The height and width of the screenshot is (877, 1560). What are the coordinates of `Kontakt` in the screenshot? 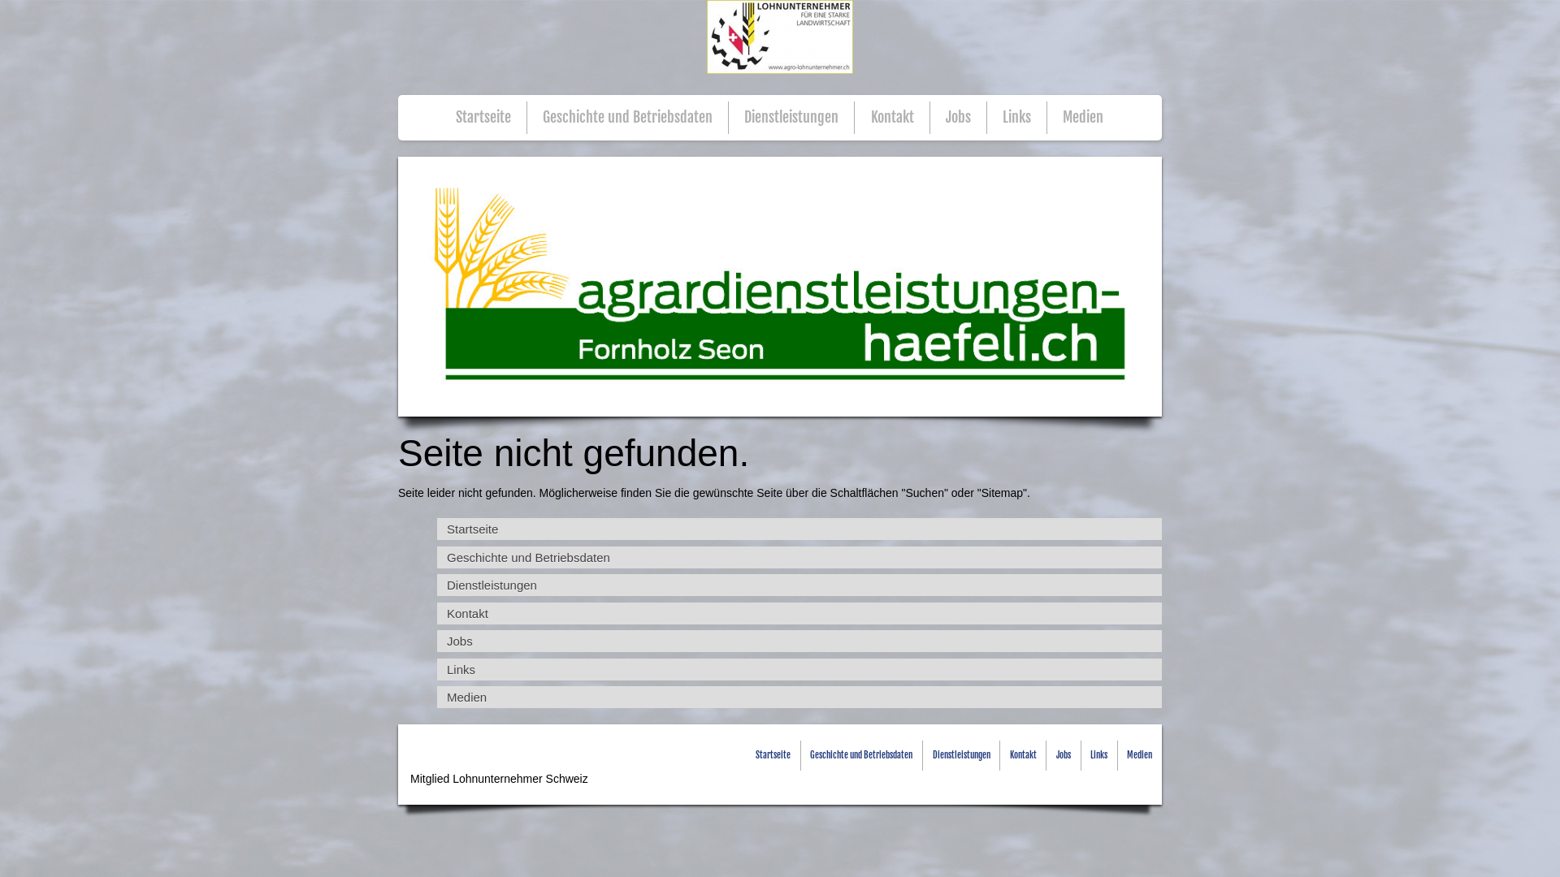 It's located at (799, 614).